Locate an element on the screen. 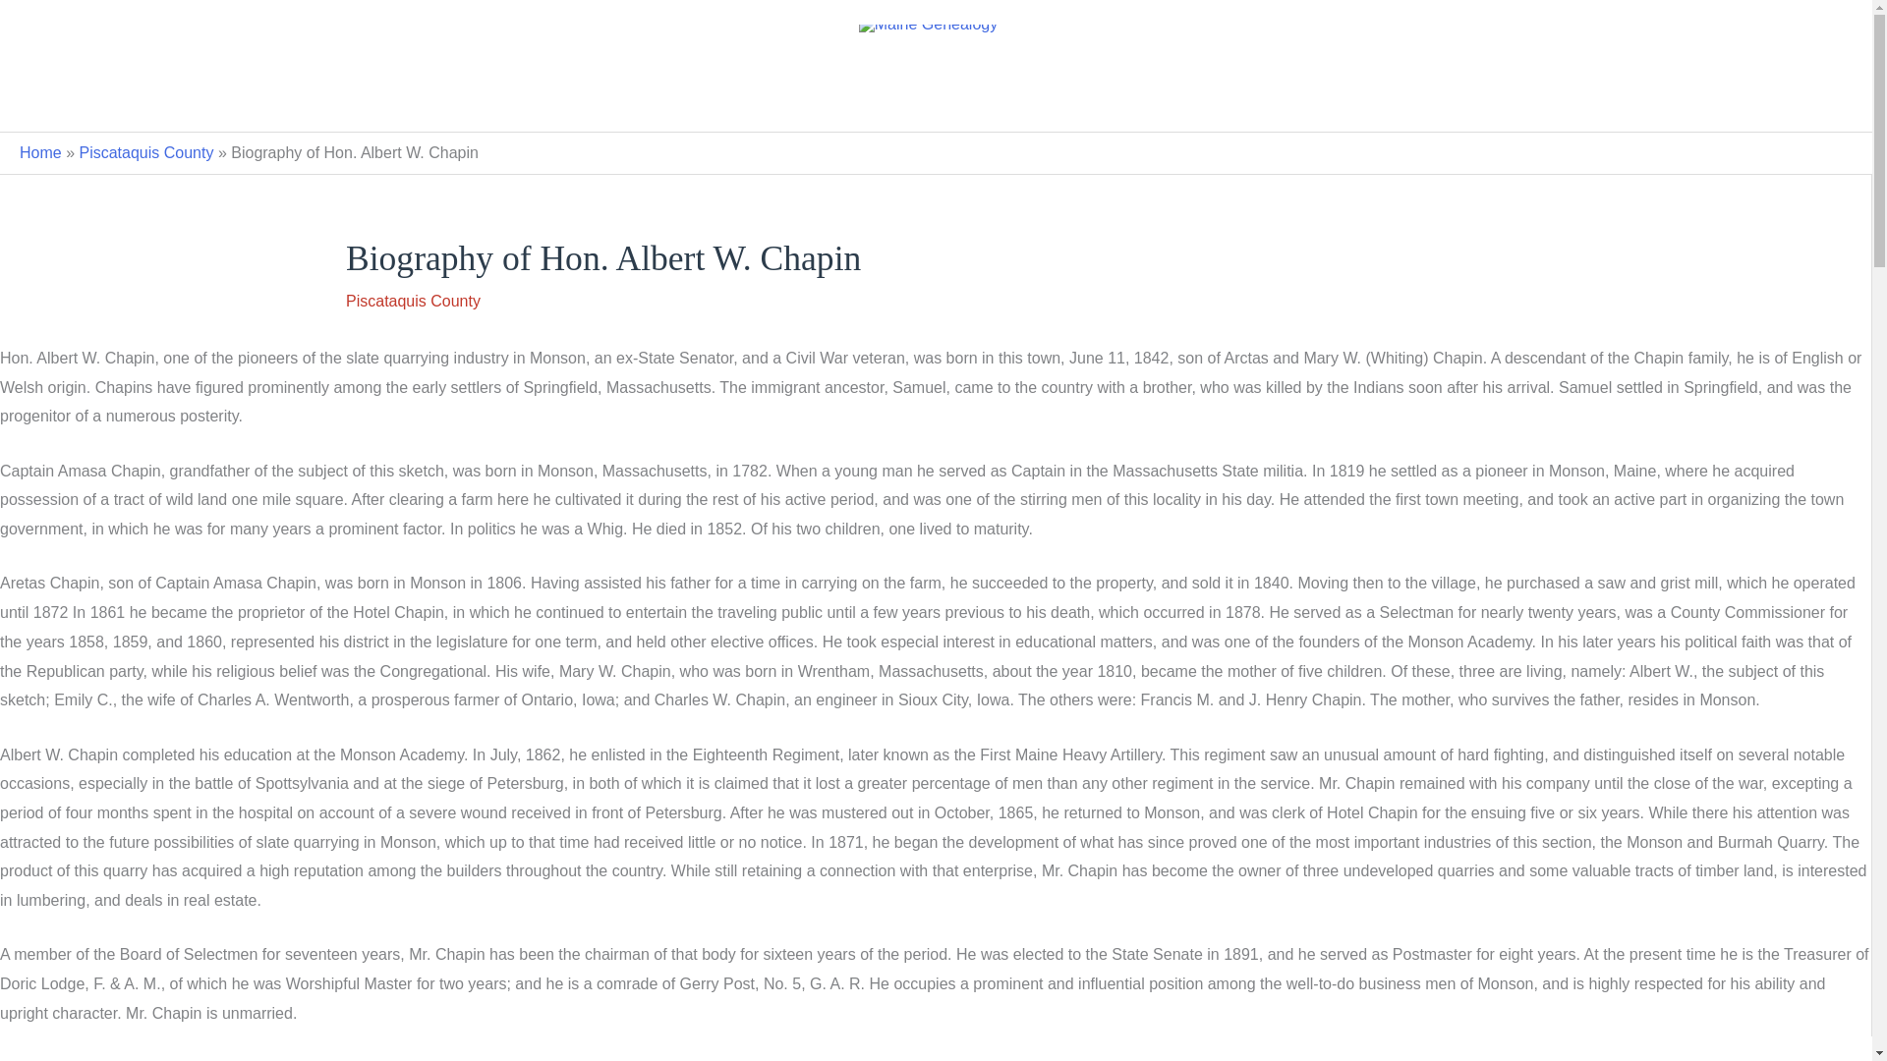 This screenshot has height=1061, width=1887. Home is located at coordinates (40, 152).